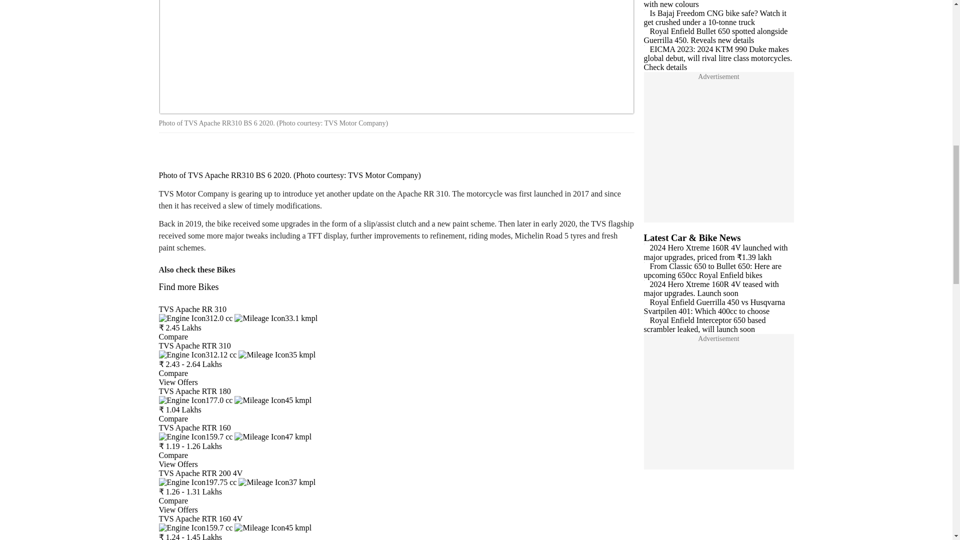 This screenshot has width=960, height=540. I want to click on Engine, so click(198, 354).